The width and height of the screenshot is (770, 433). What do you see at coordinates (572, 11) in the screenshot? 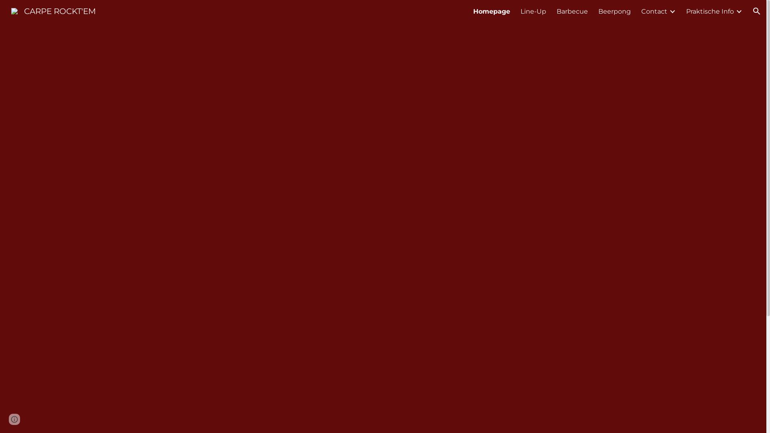
I see `Barbecue` at bounding box center [572, 11].